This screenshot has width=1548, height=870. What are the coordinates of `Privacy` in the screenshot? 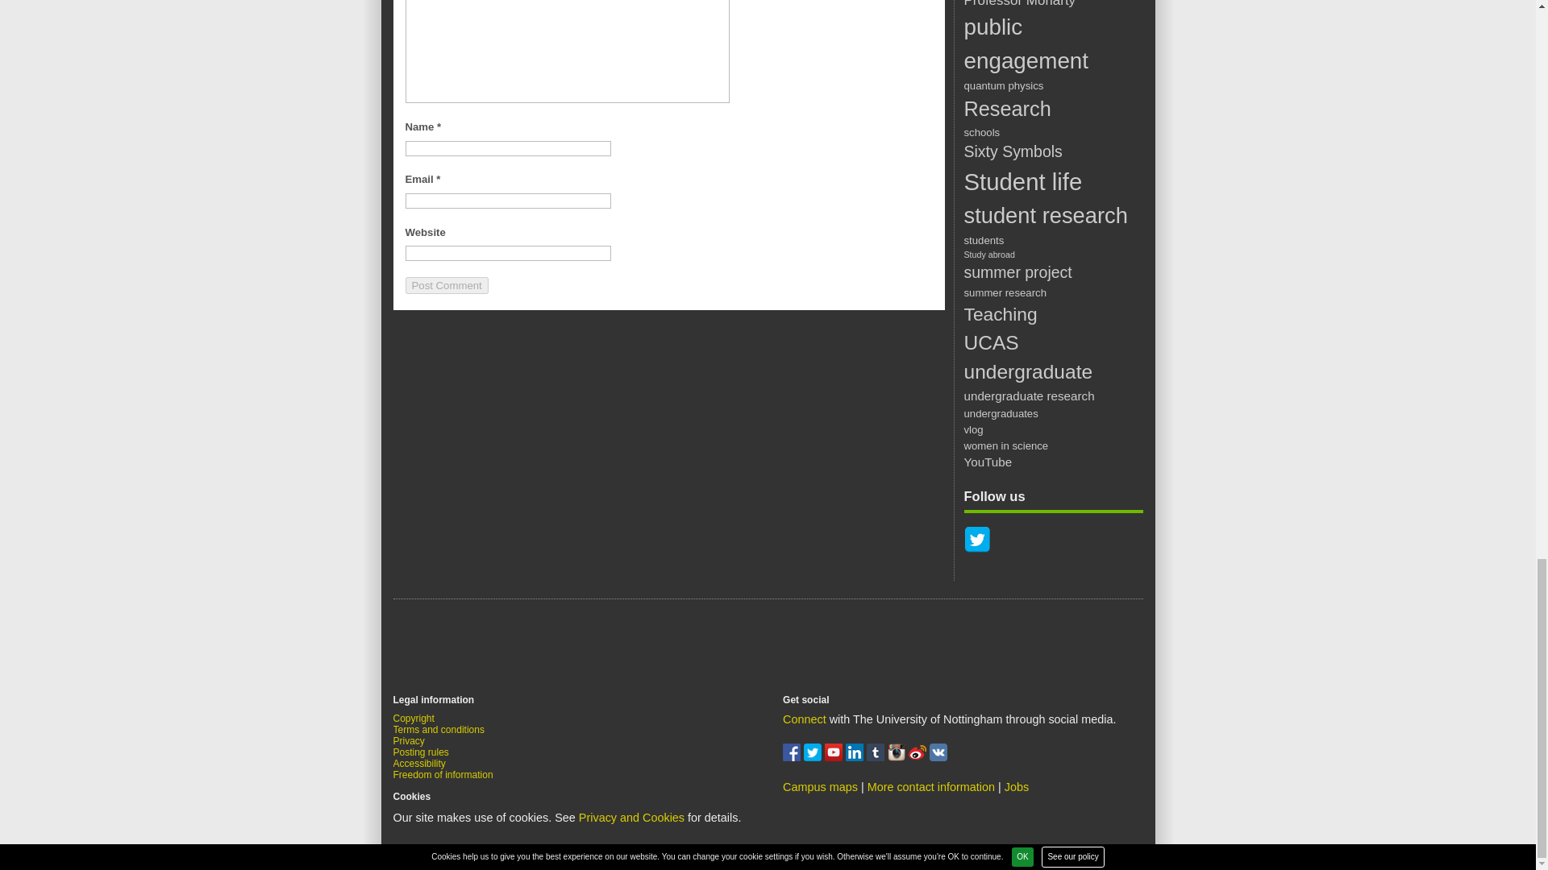 It's located at (408, 740).